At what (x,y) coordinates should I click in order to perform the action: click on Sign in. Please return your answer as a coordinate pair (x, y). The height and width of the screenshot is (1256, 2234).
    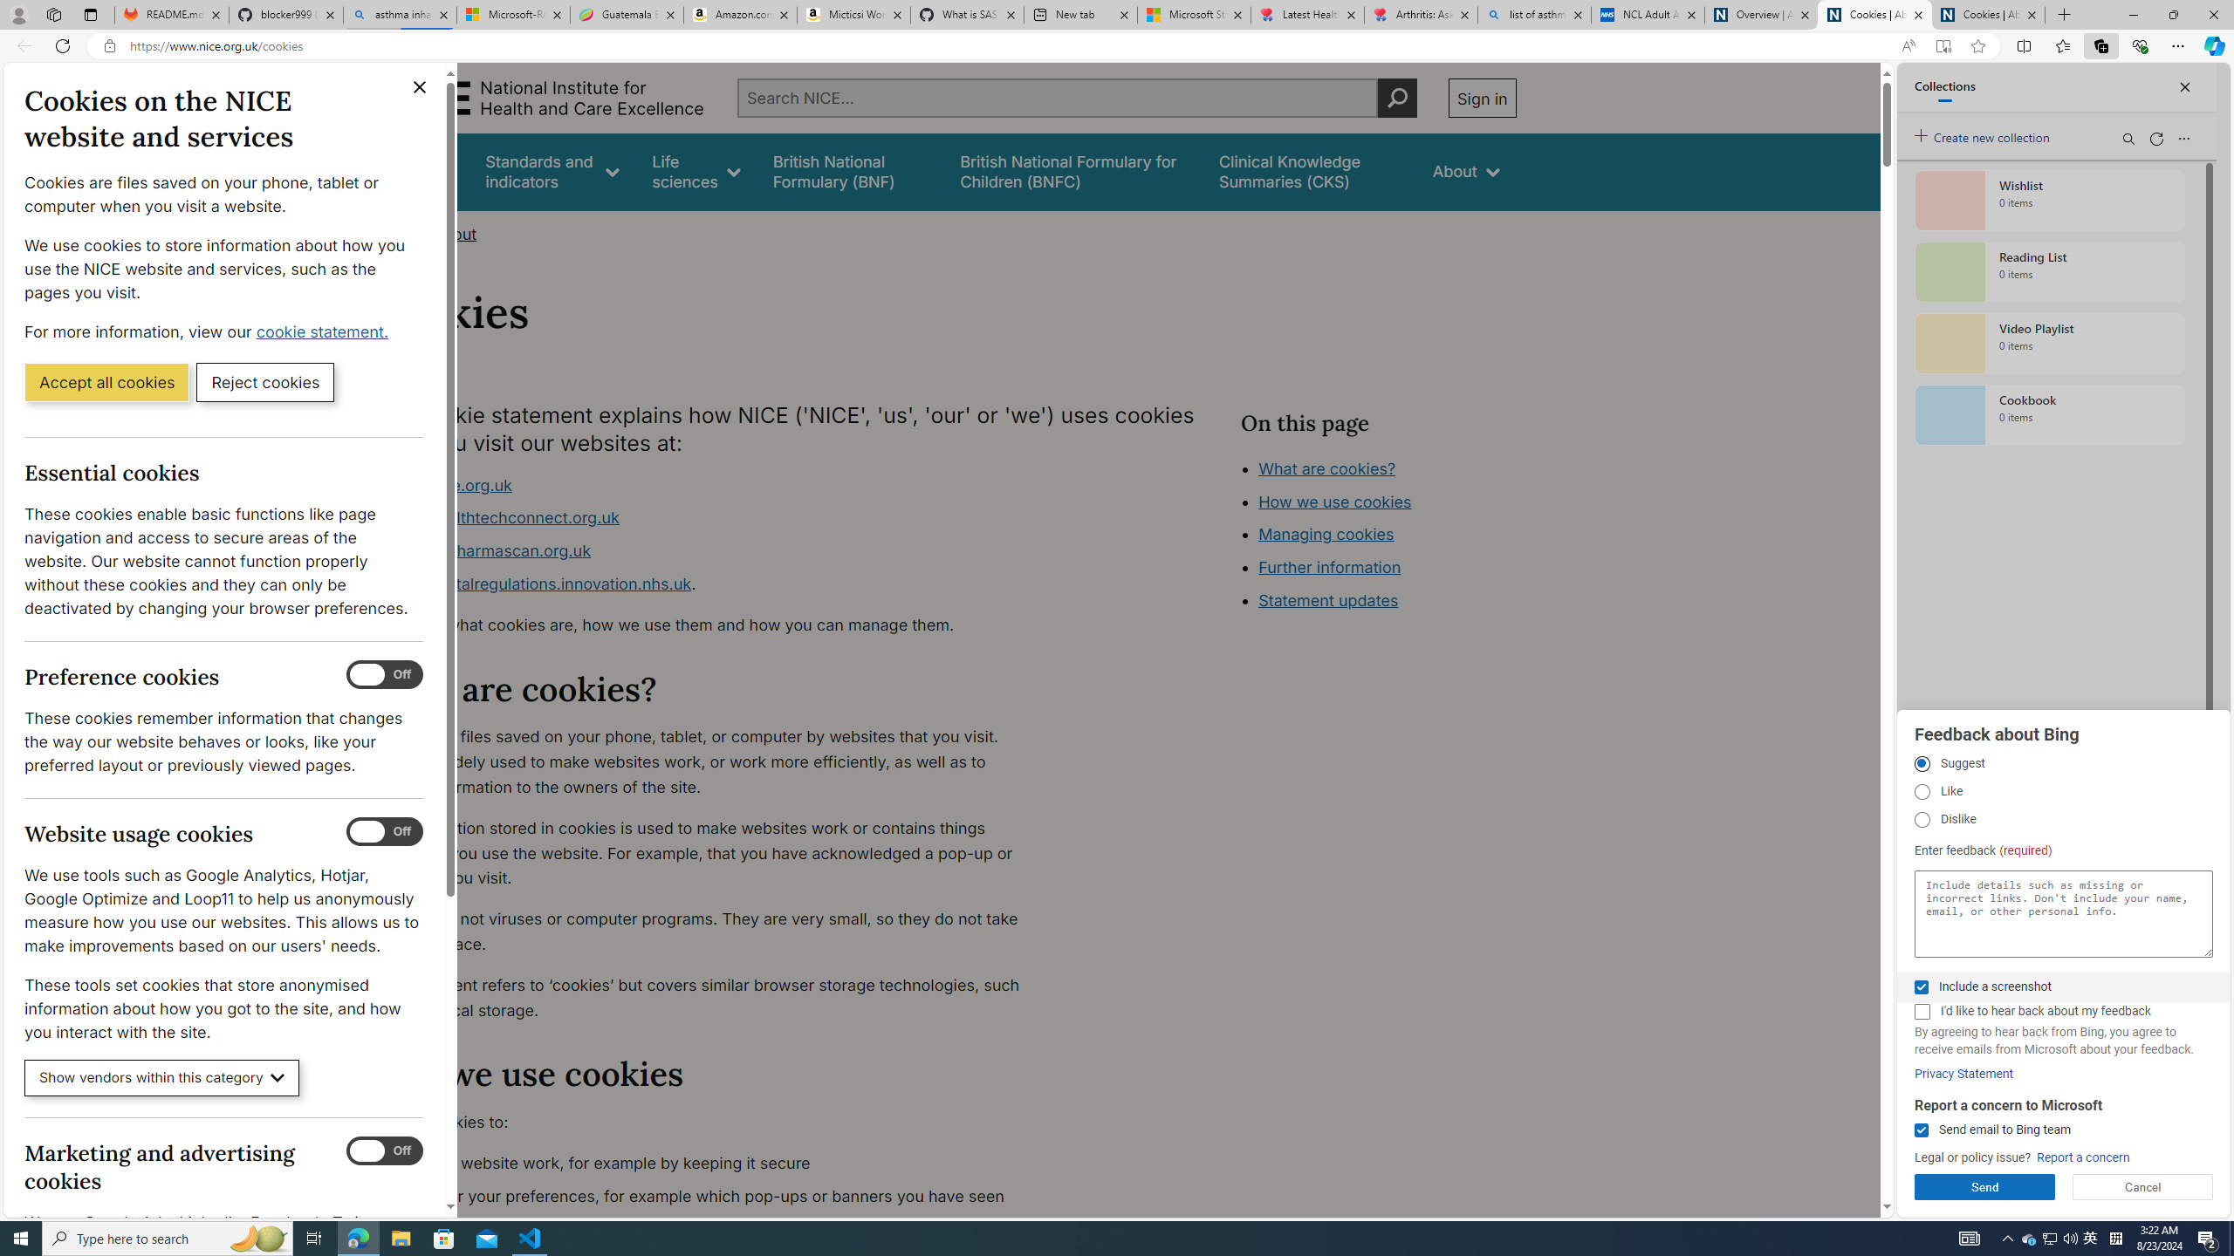
    Looking at the image, I should click on (1482, 98).